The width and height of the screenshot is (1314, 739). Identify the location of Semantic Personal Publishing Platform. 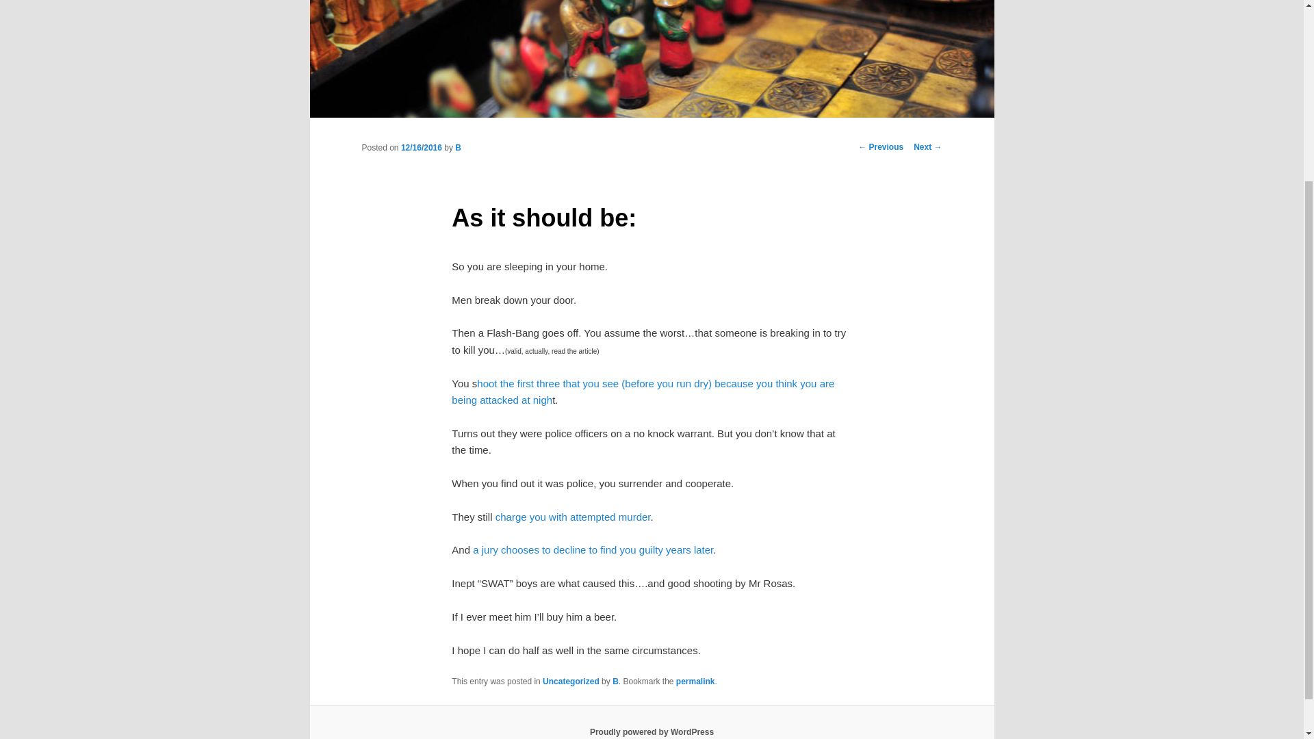
(652, 731).